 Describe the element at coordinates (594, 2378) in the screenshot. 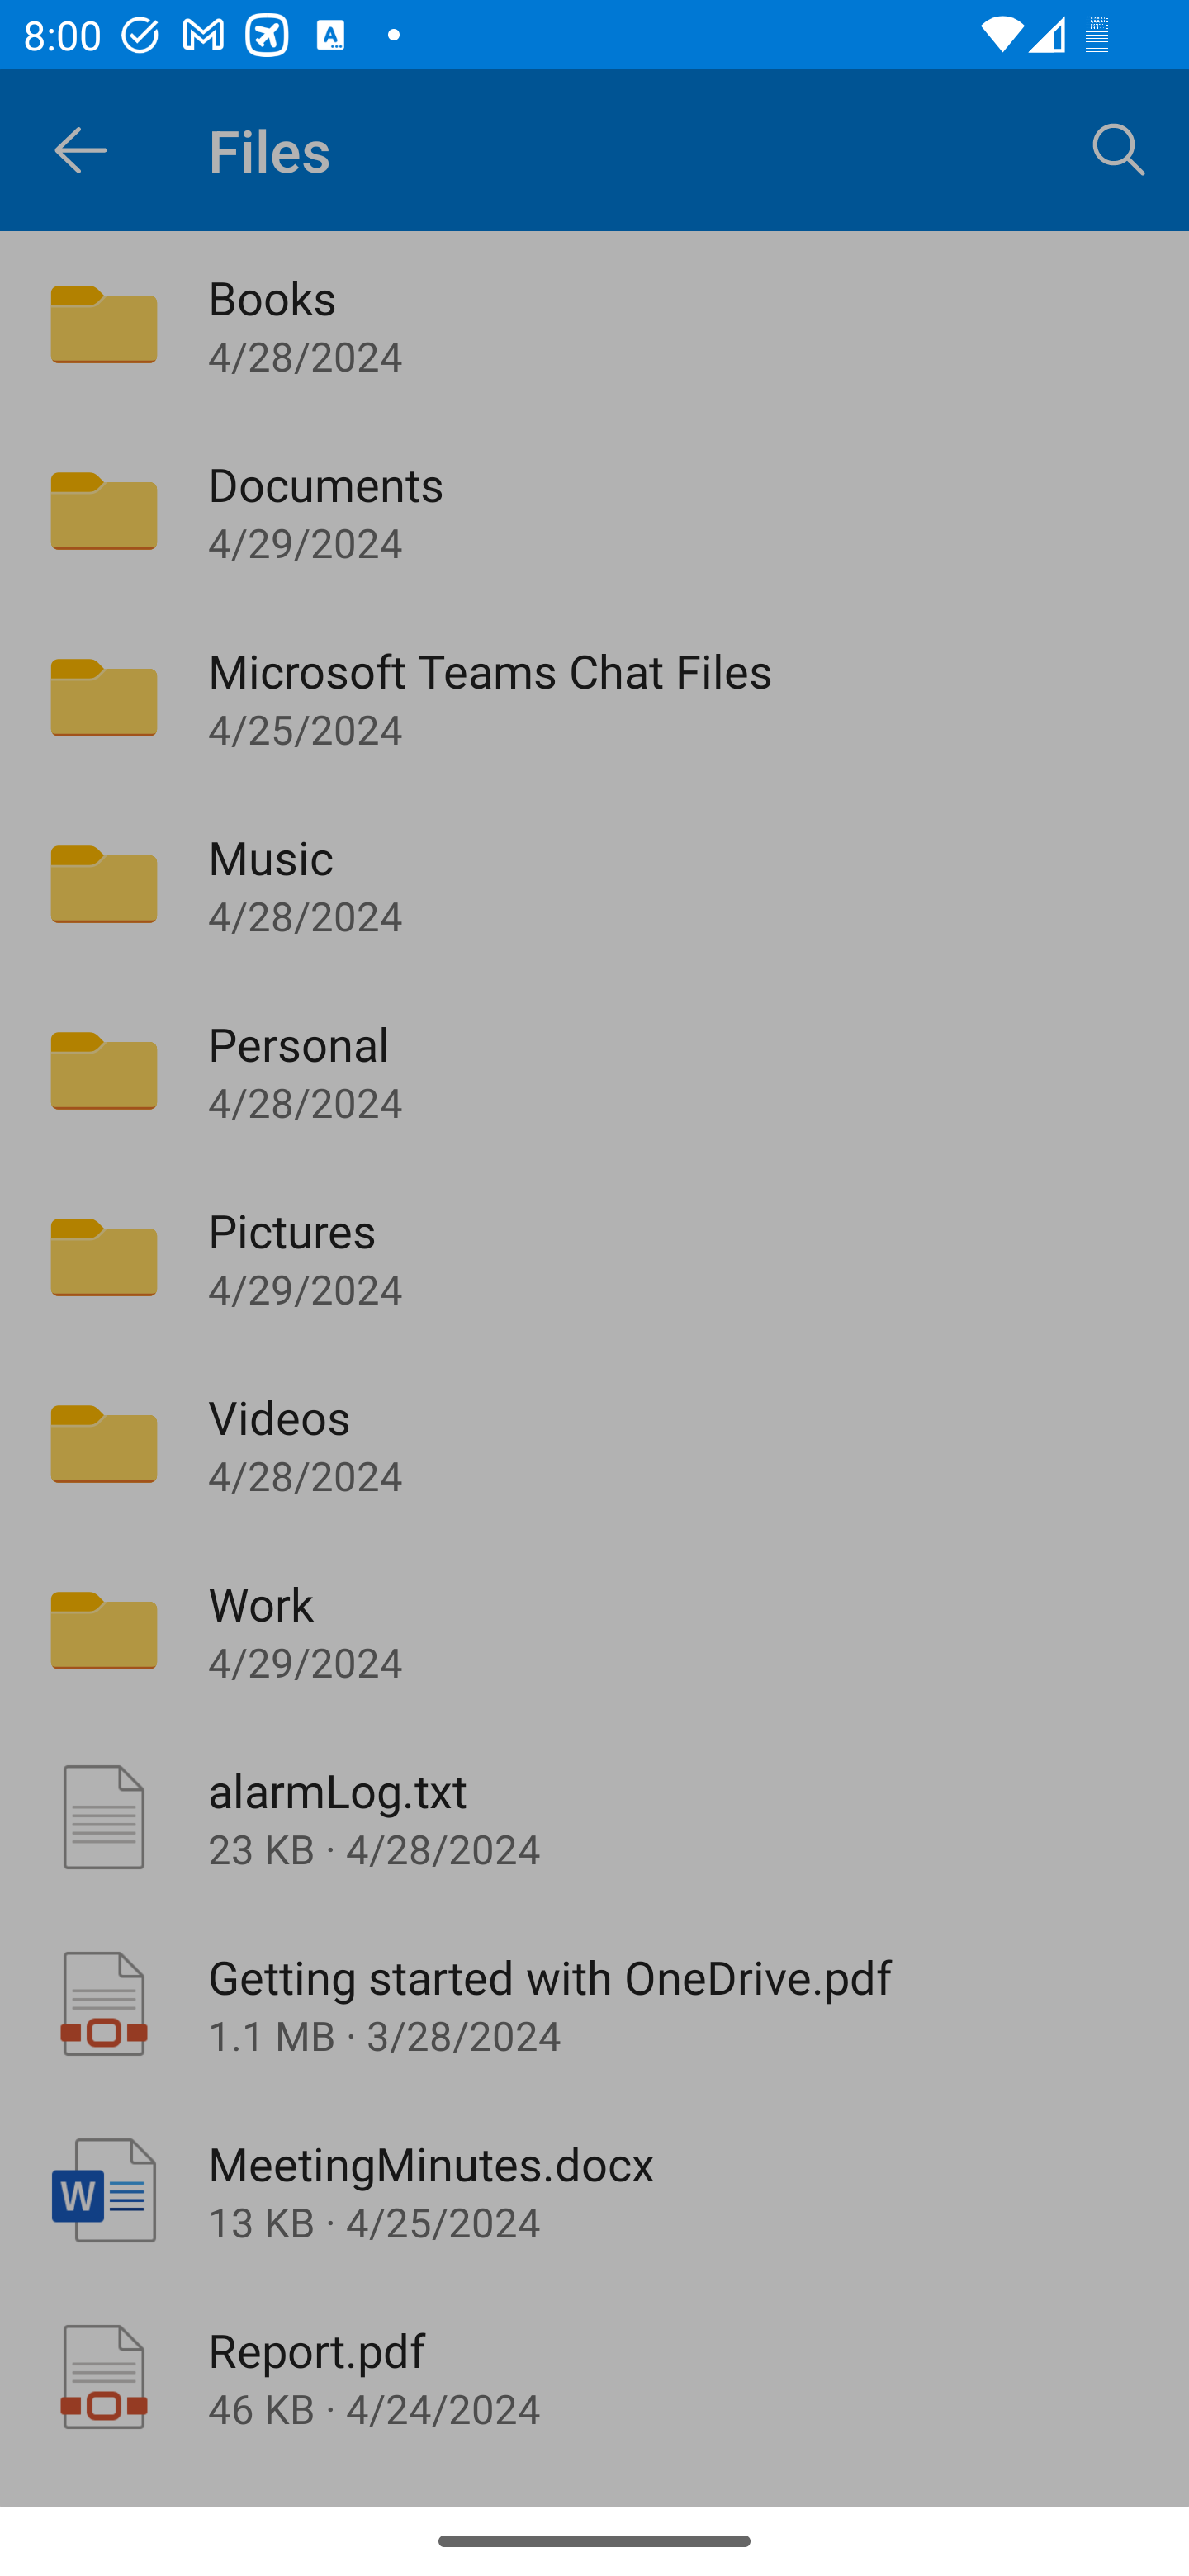

I see `Report.pdf 46 KB · 4/24/2024` at that location.